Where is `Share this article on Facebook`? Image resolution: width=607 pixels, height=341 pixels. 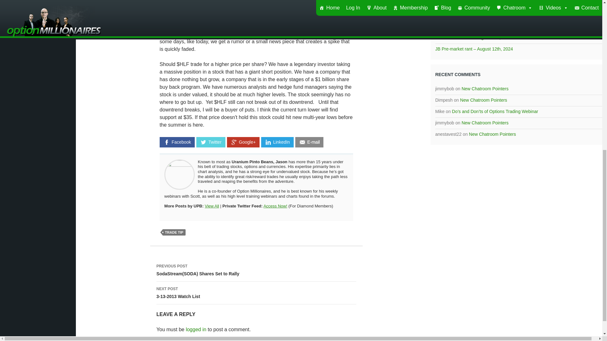 Share this article on Facebook is located at coordinates (177, 142).